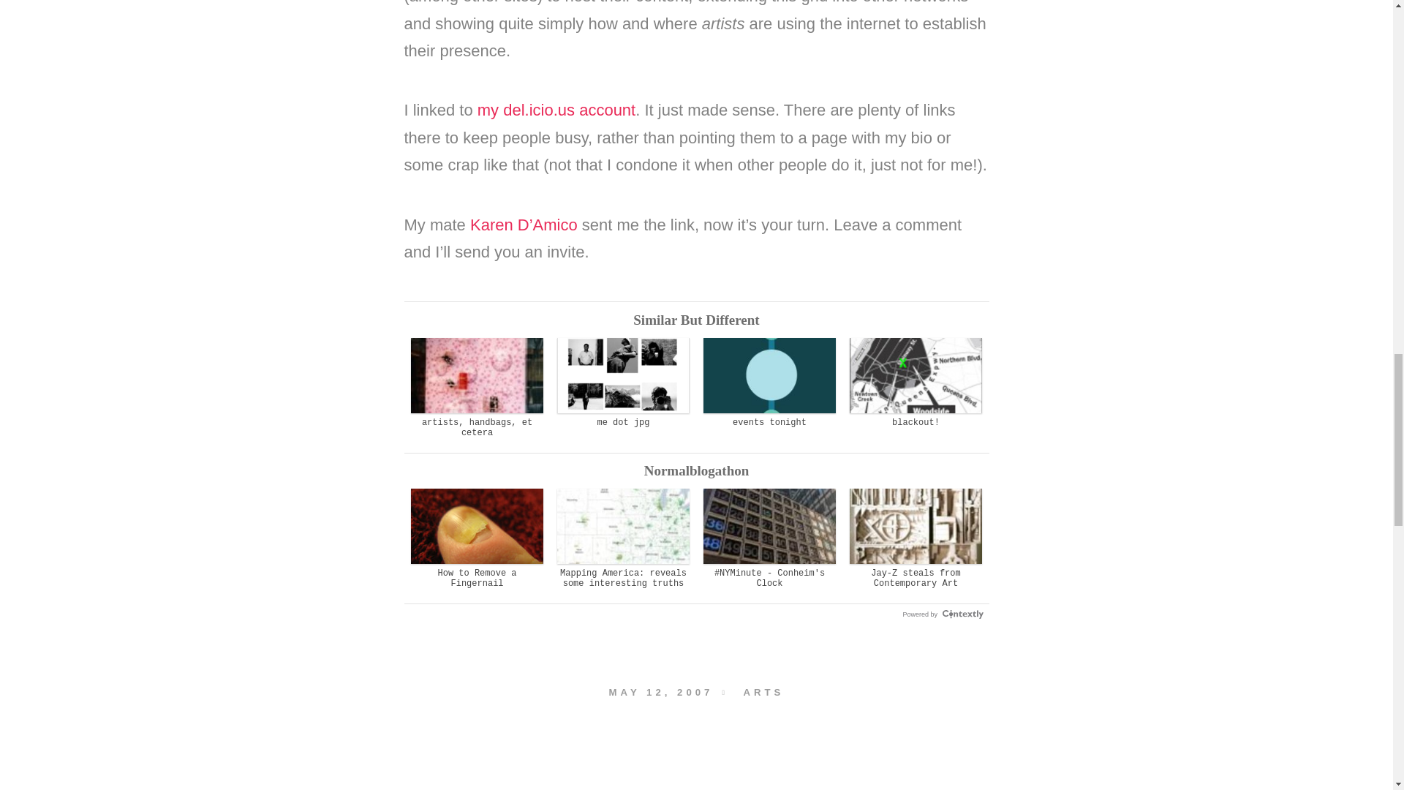 The height and width of the screenshot is (790, 1404). I want to click on me dot jpg, so click(623, 383).